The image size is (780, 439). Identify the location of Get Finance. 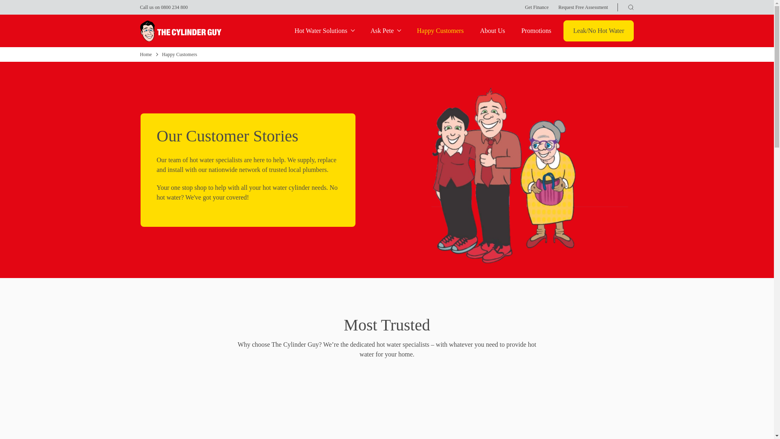
(536, 7).